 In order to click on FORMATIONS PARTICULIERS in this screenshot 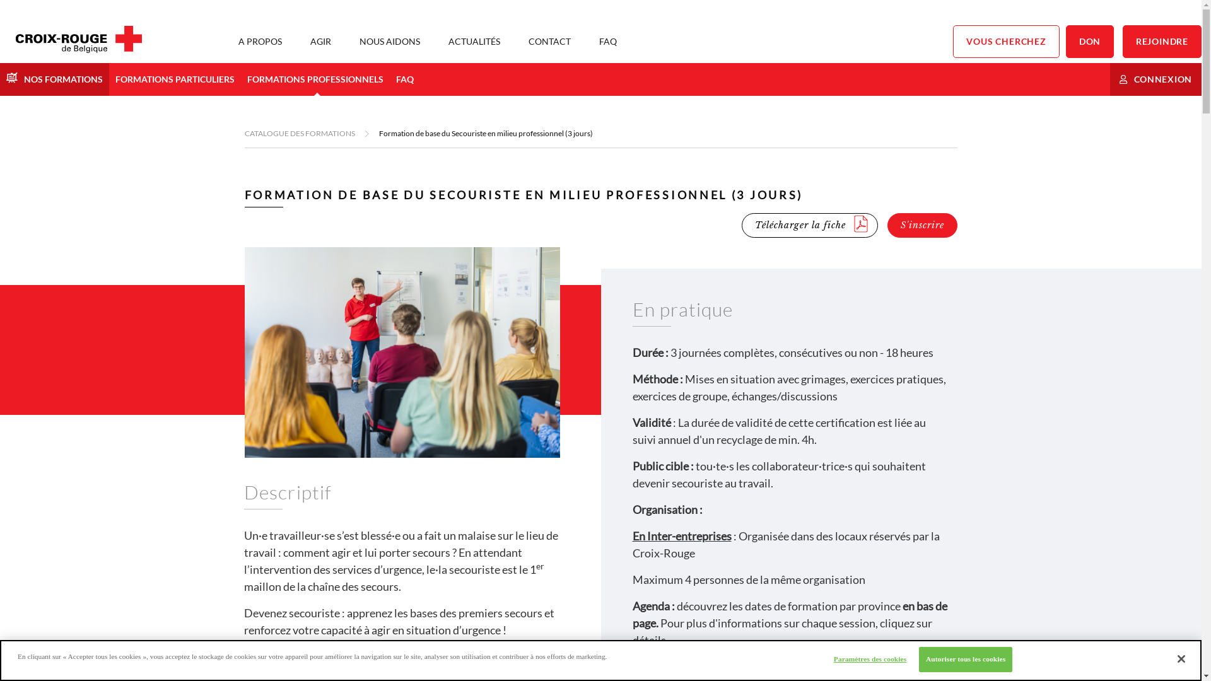, I will do `click(175, 79)`.